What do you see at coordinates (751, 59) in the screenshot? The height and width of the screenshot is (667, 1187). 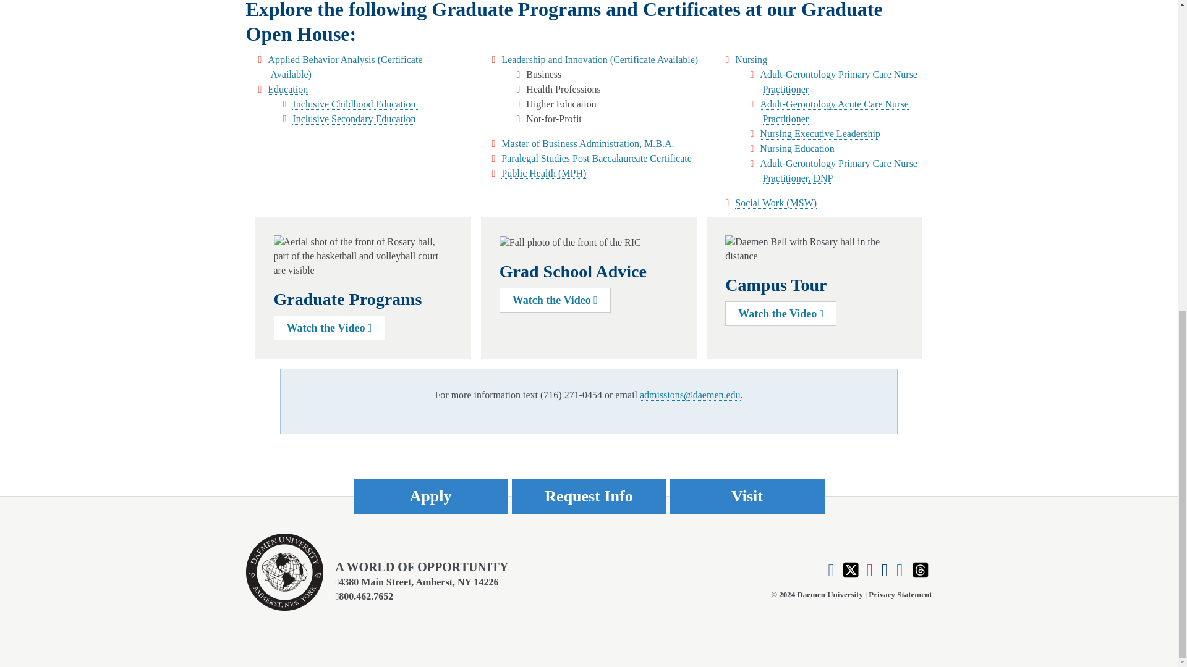 I see `Nursing` at bounding box center [751, 59].